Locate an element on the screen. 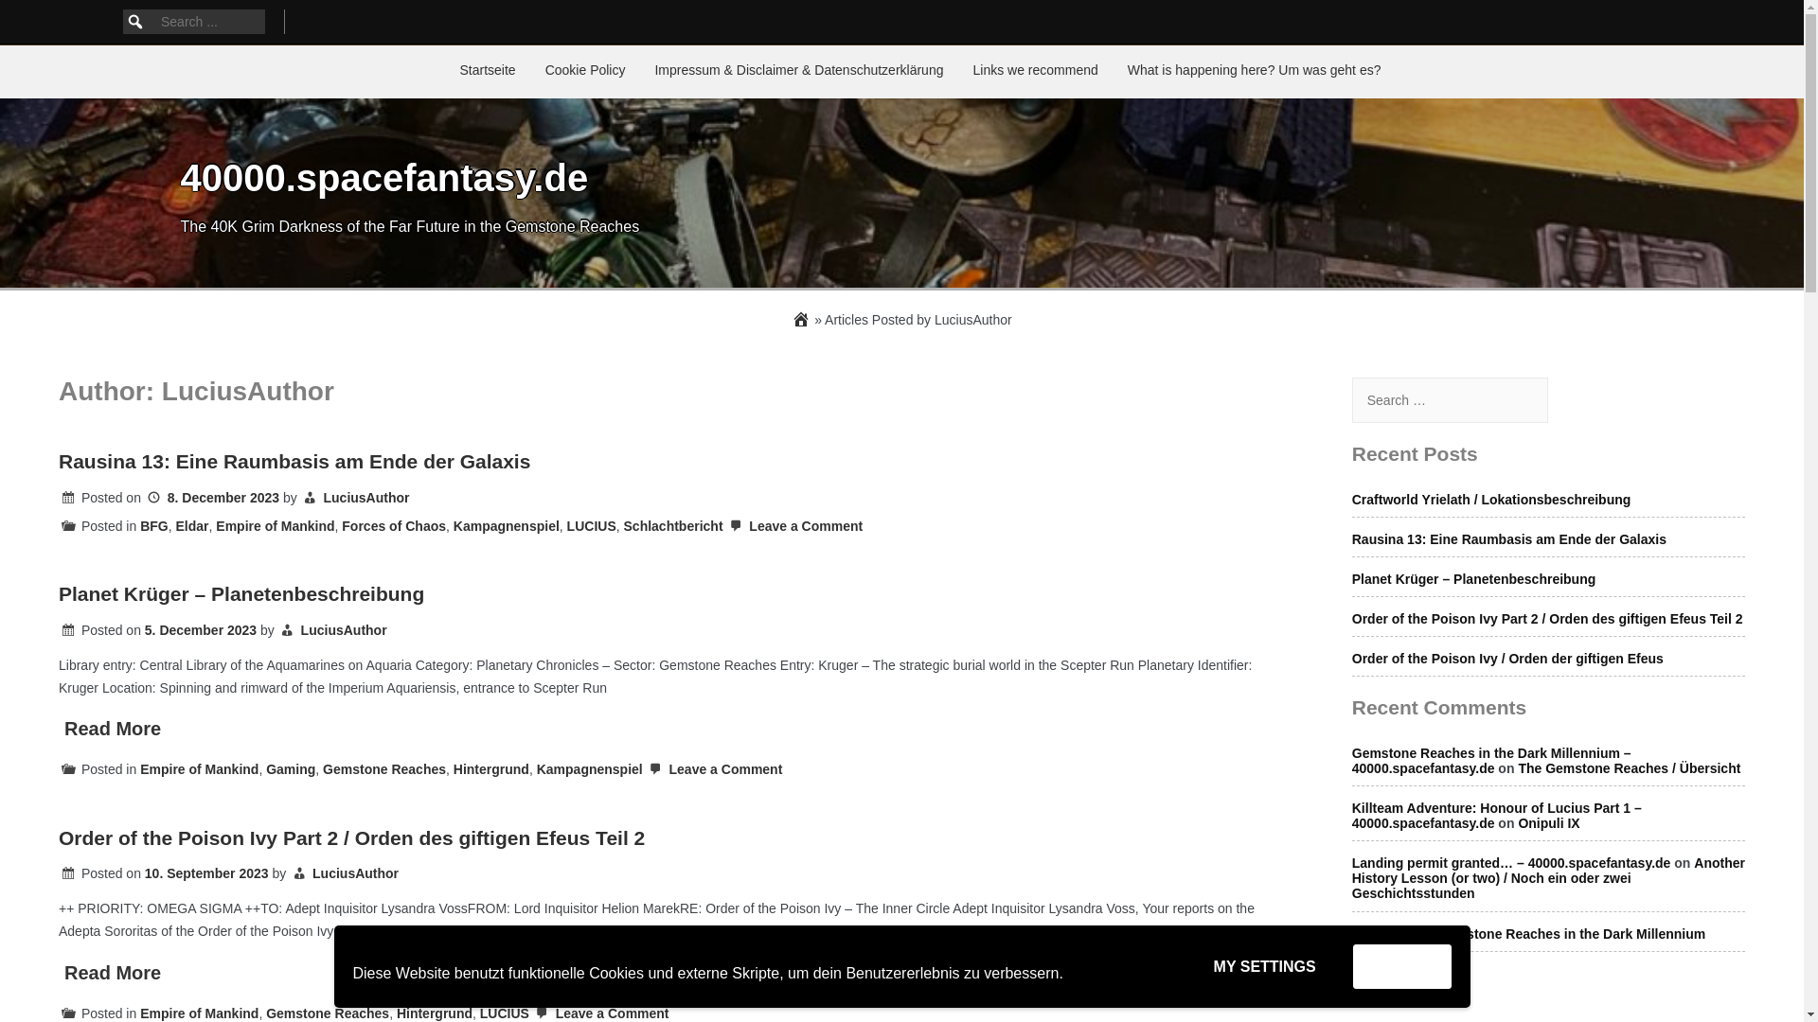  Forces of Chaos is located at coordinates (393, 525).